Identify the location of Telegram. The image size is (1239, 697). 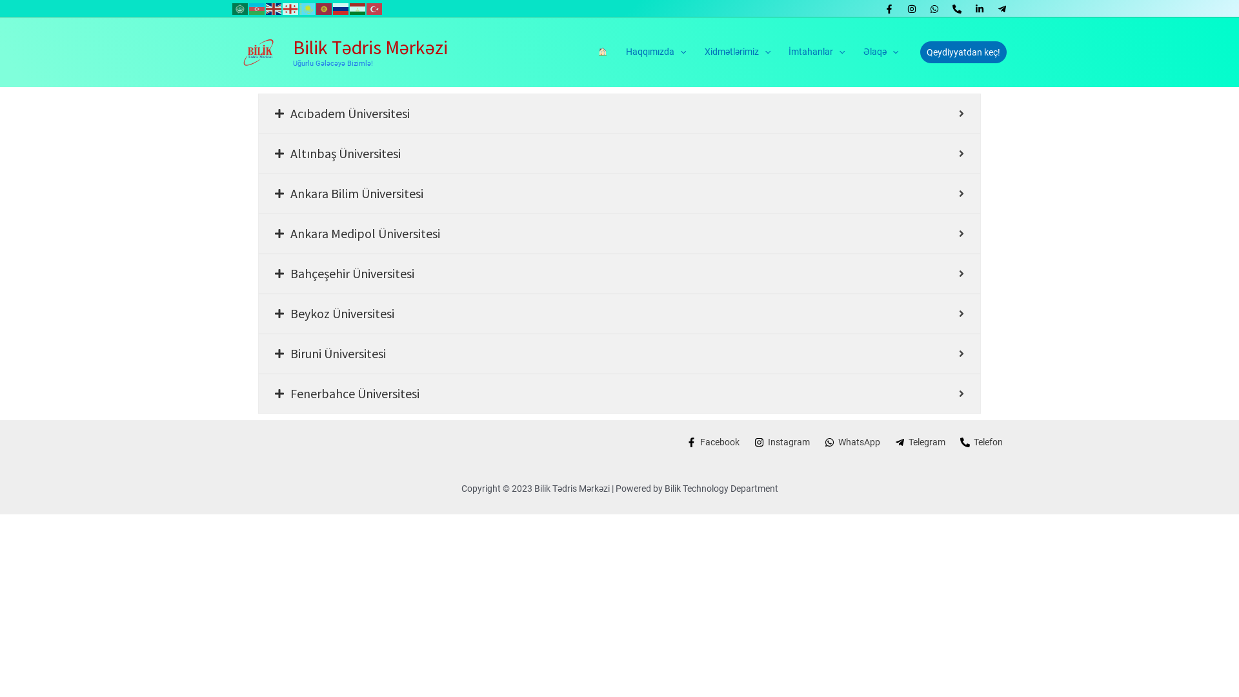
(920, 443).